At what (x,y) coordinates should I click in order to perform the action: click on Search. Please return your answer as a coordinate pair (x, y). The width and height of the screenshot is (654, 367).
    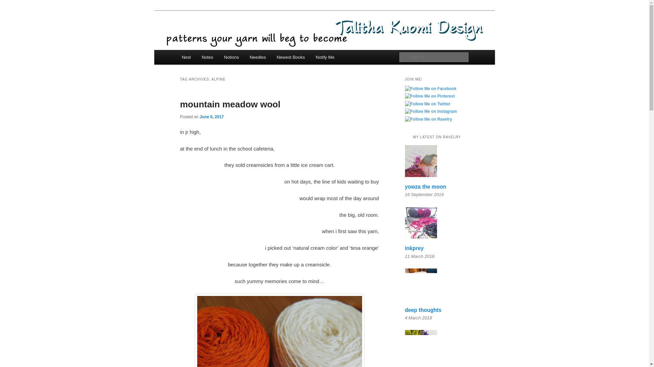
    Looking at the image, I should click on (11, 4).